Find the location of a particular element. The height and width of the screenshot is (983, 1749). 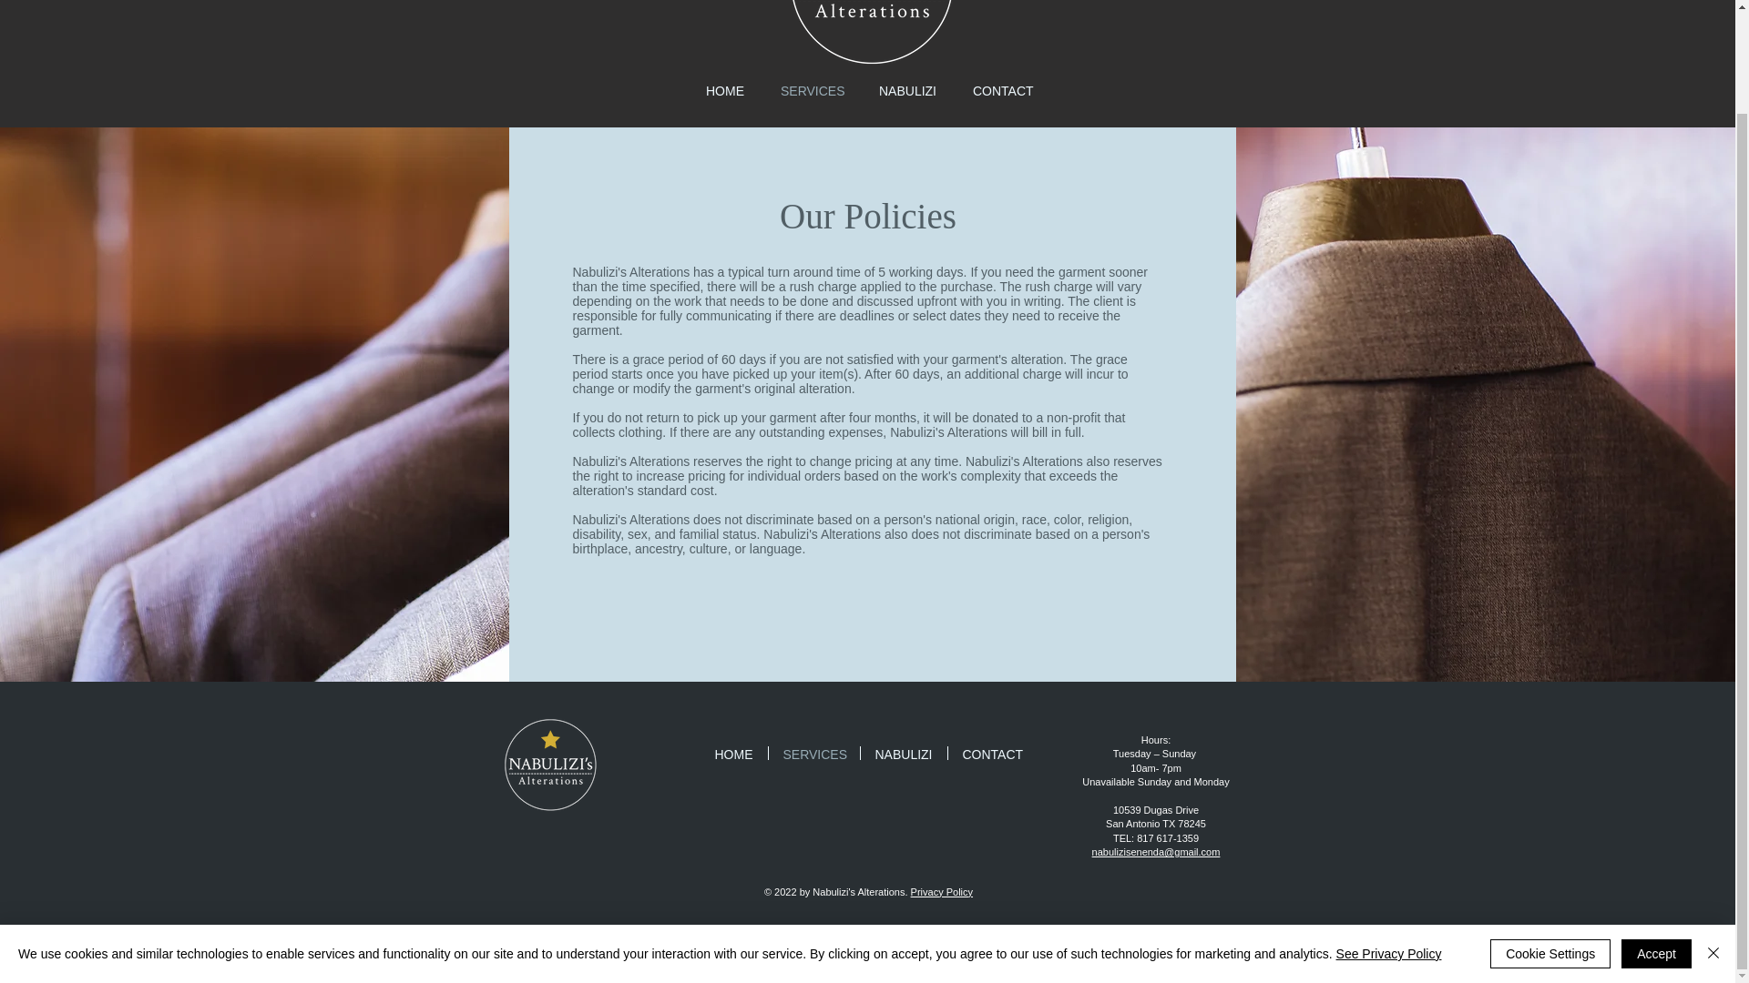

Accept is located at coordinates (1656, 838).